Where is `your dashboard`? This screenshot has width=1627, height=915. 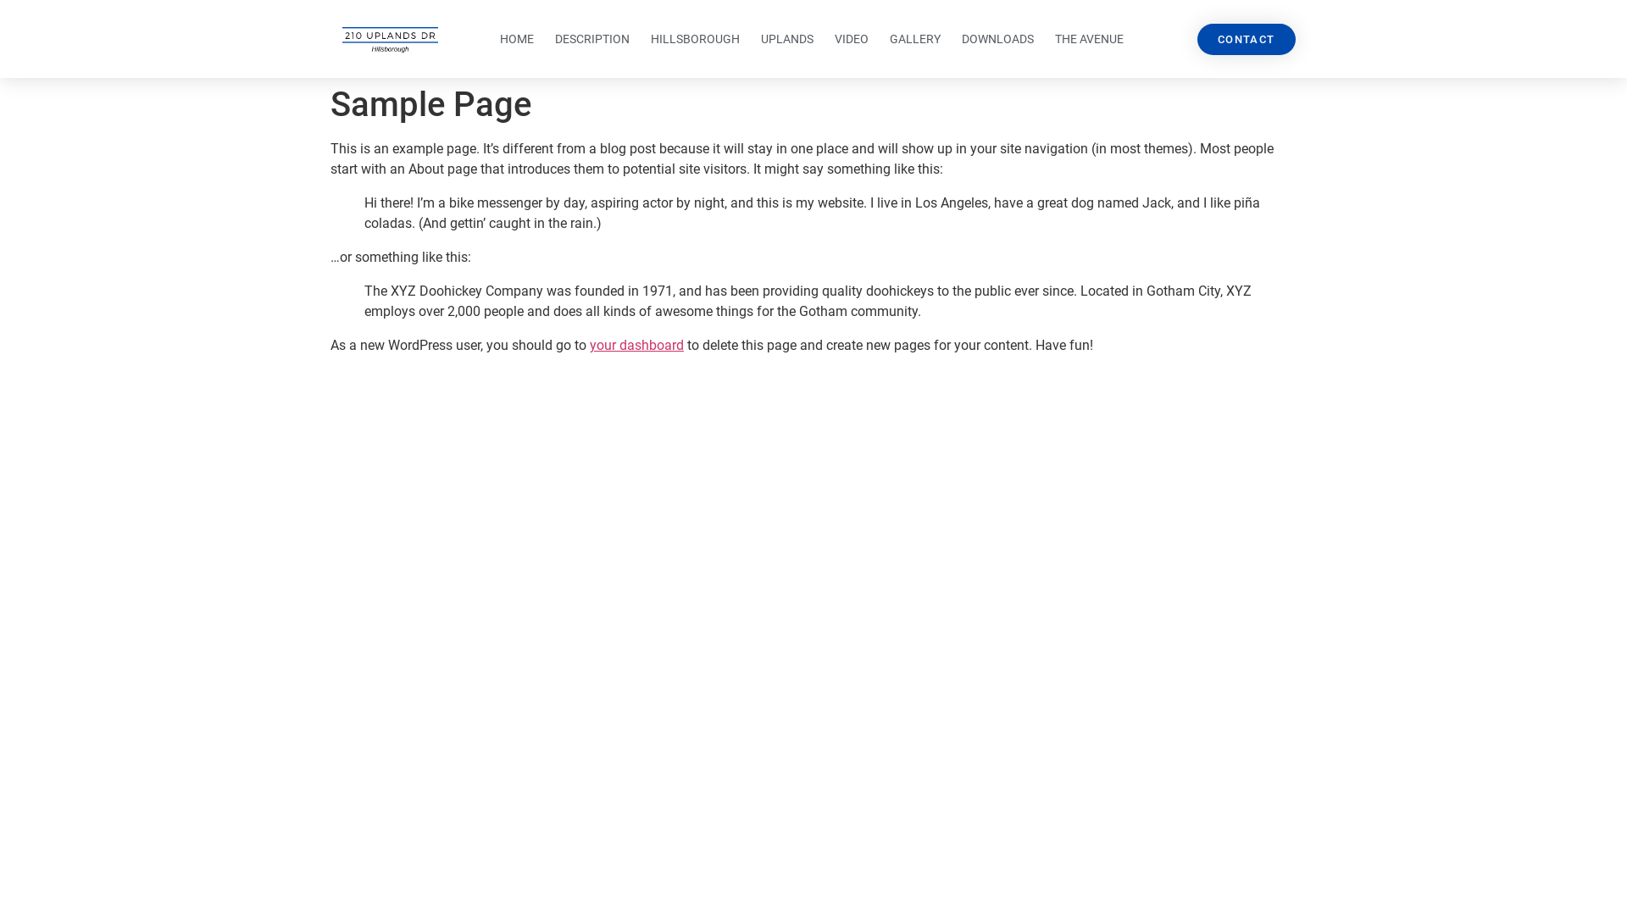
your dashboard is located at coordinates (637, 346).